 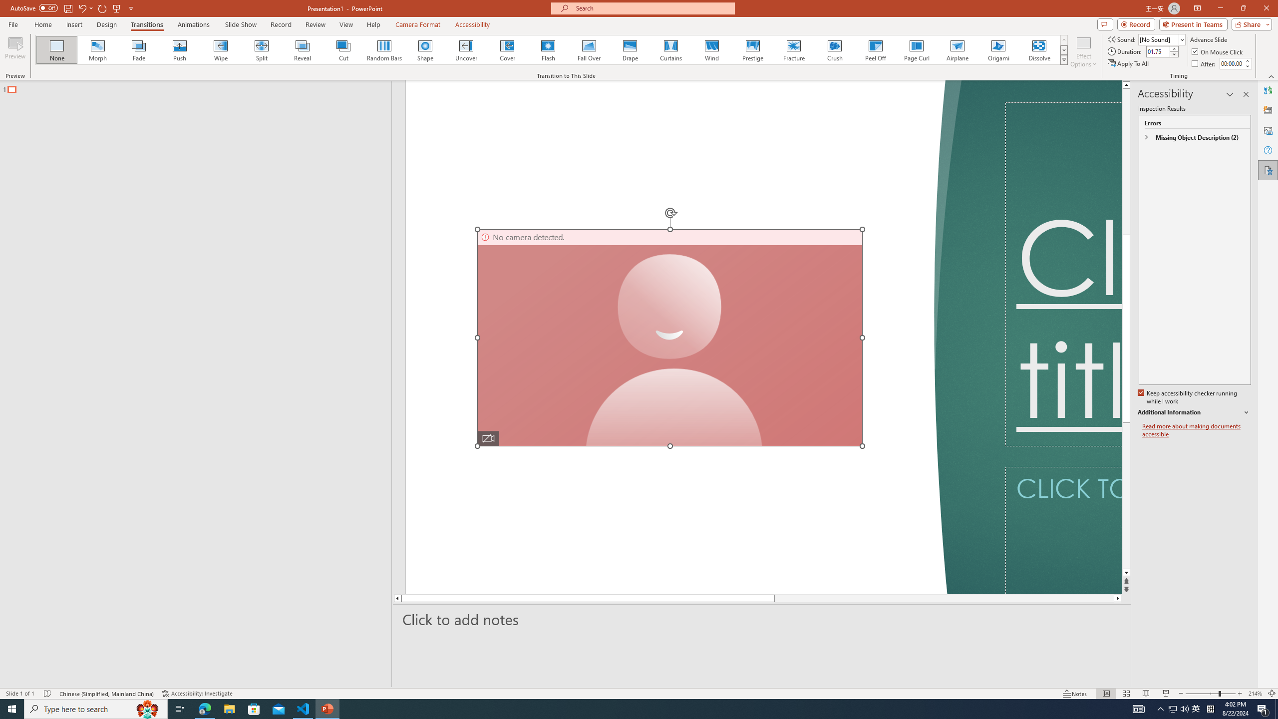 I want to click on Home, so click(x=42, y=24).